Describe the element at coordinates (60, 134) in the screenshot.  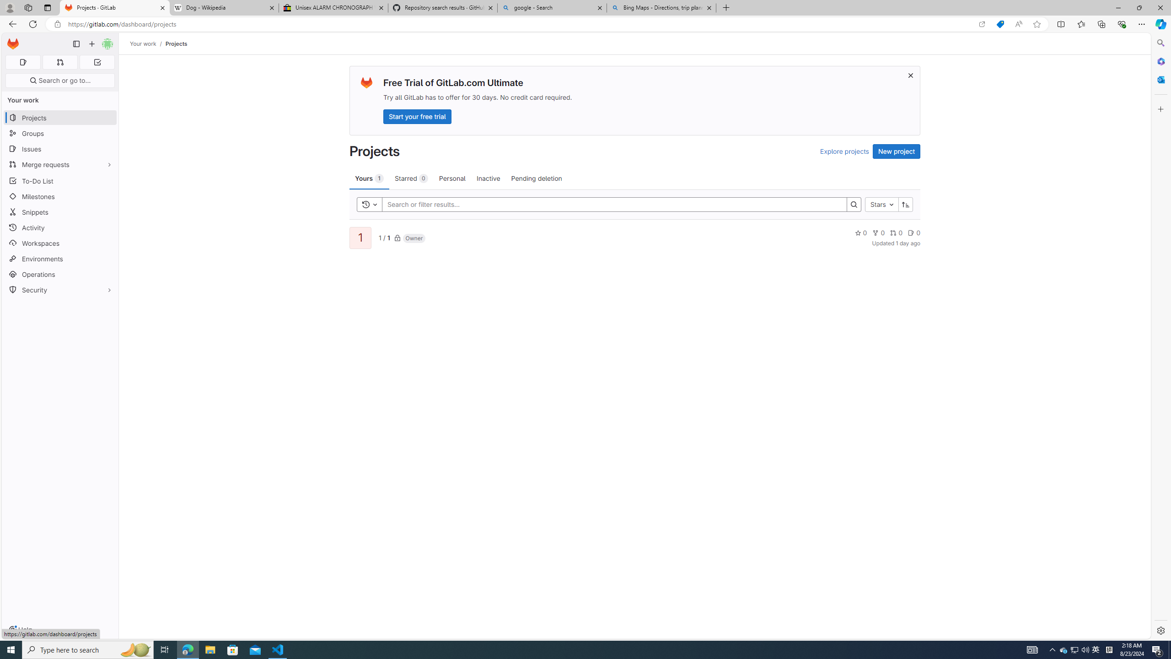
I see `Groups` at that location.